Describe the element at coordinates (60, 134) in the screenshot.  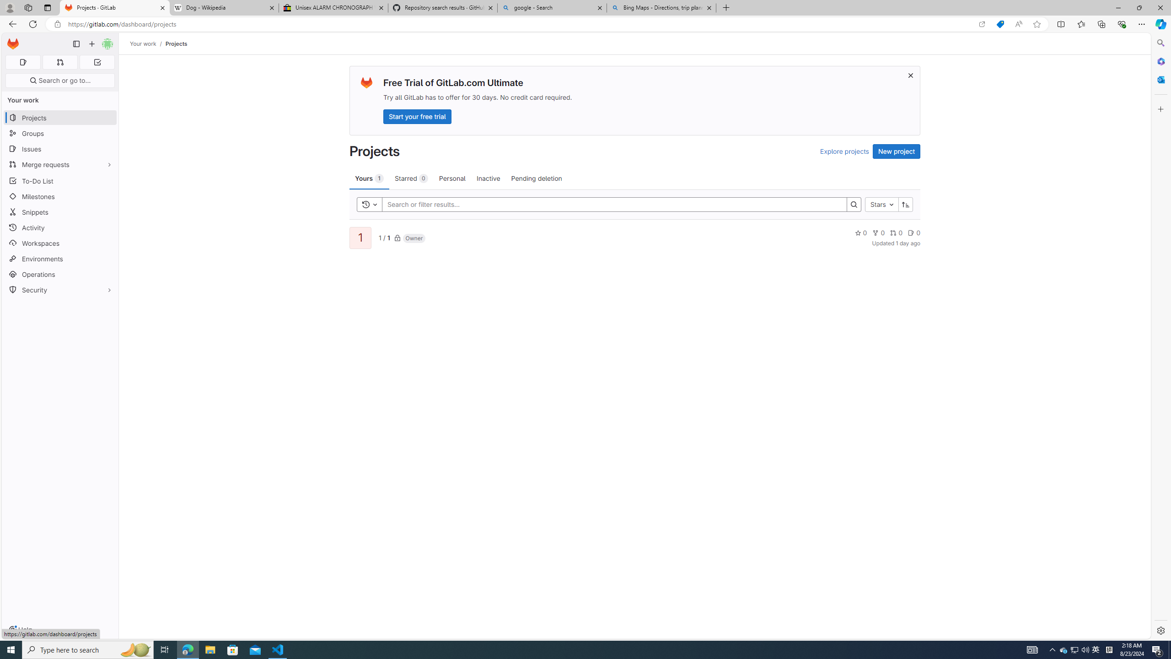
I see `Groups` at that location.